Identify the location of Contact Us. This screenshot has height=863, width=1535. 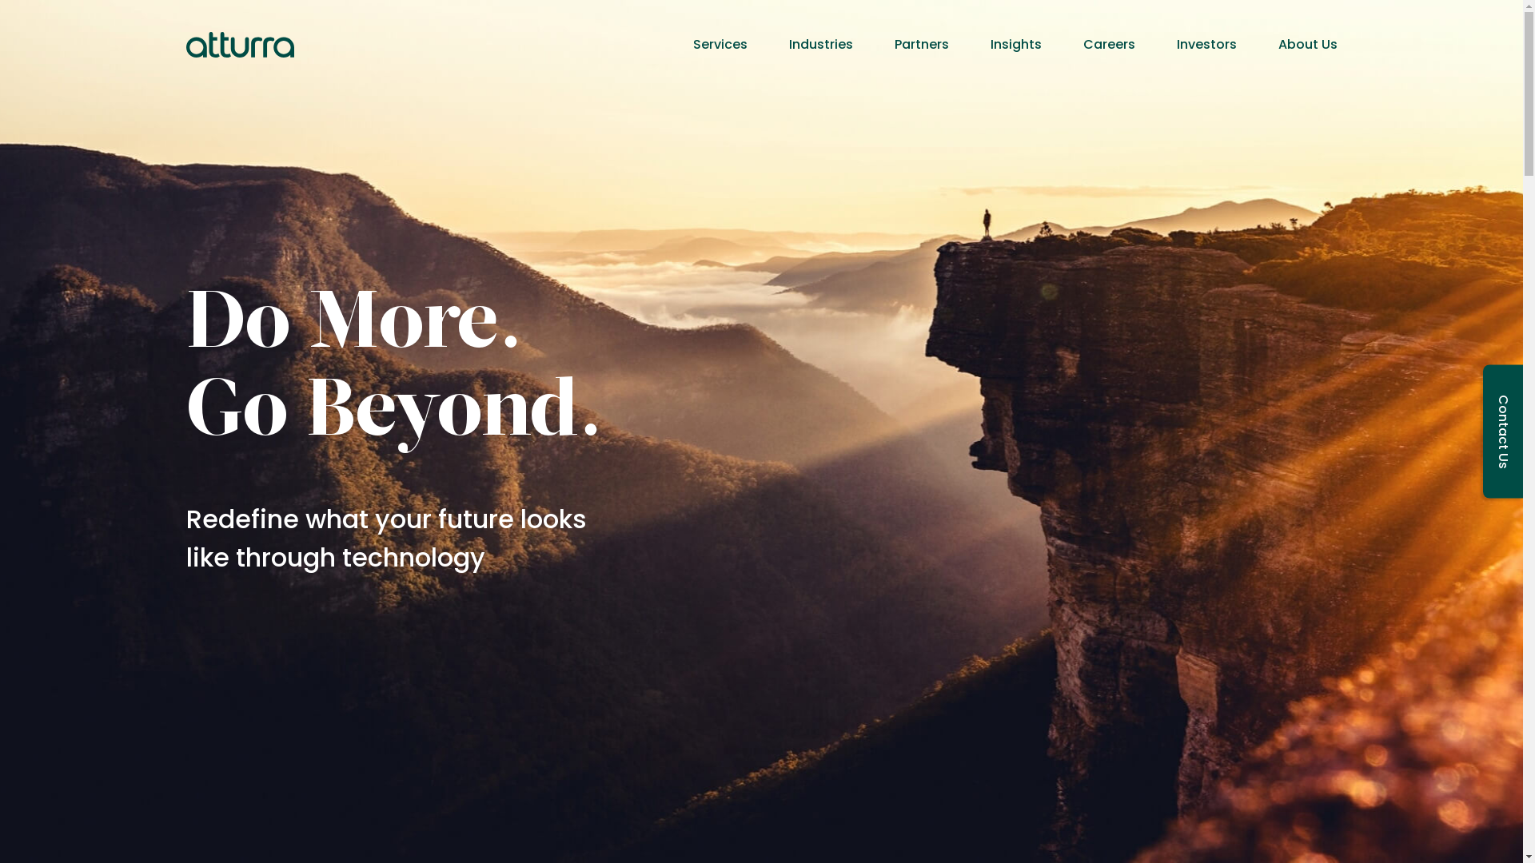
(1503, 431).